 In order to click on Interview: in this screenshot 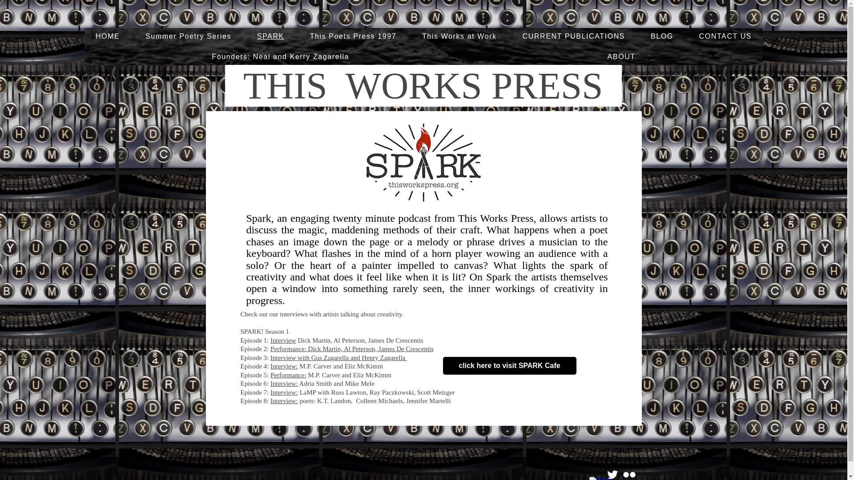, I will do `click(284, 392)`.